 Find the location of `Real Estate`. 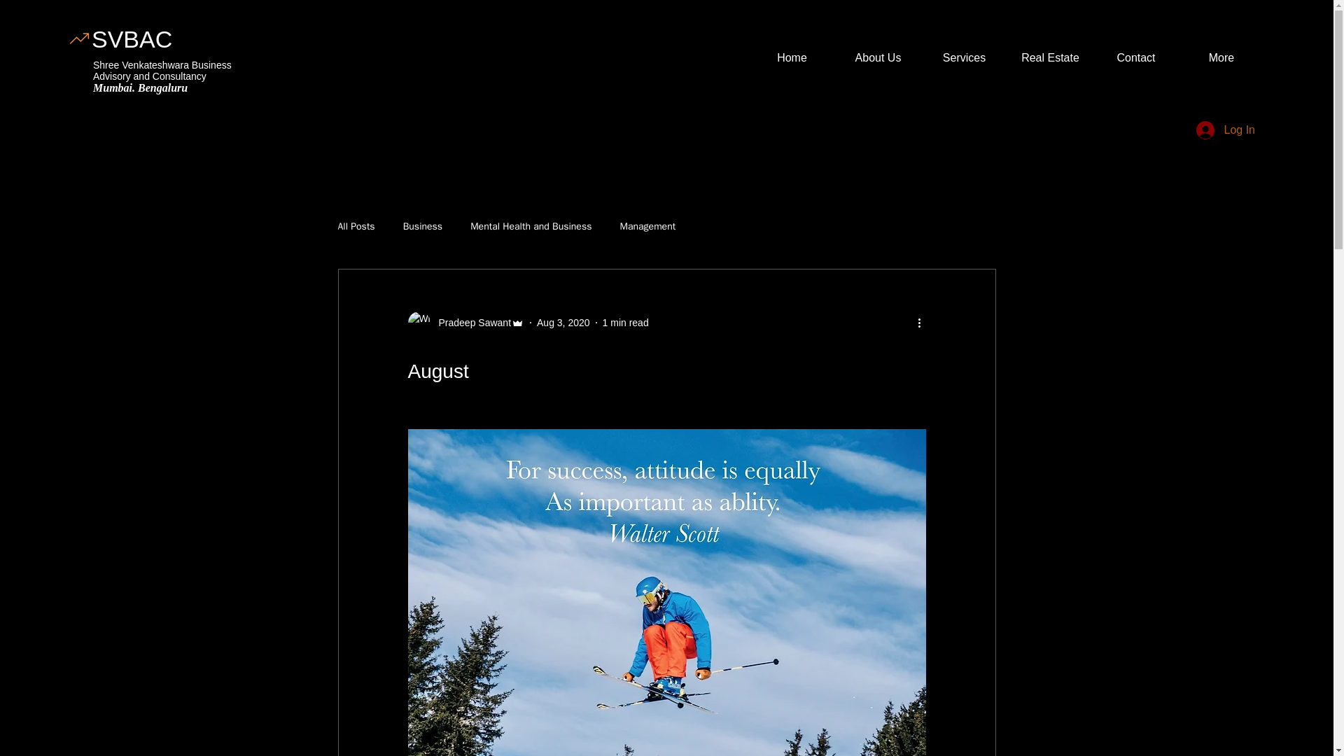

Real Estate is located at coordinates (1050, 58).